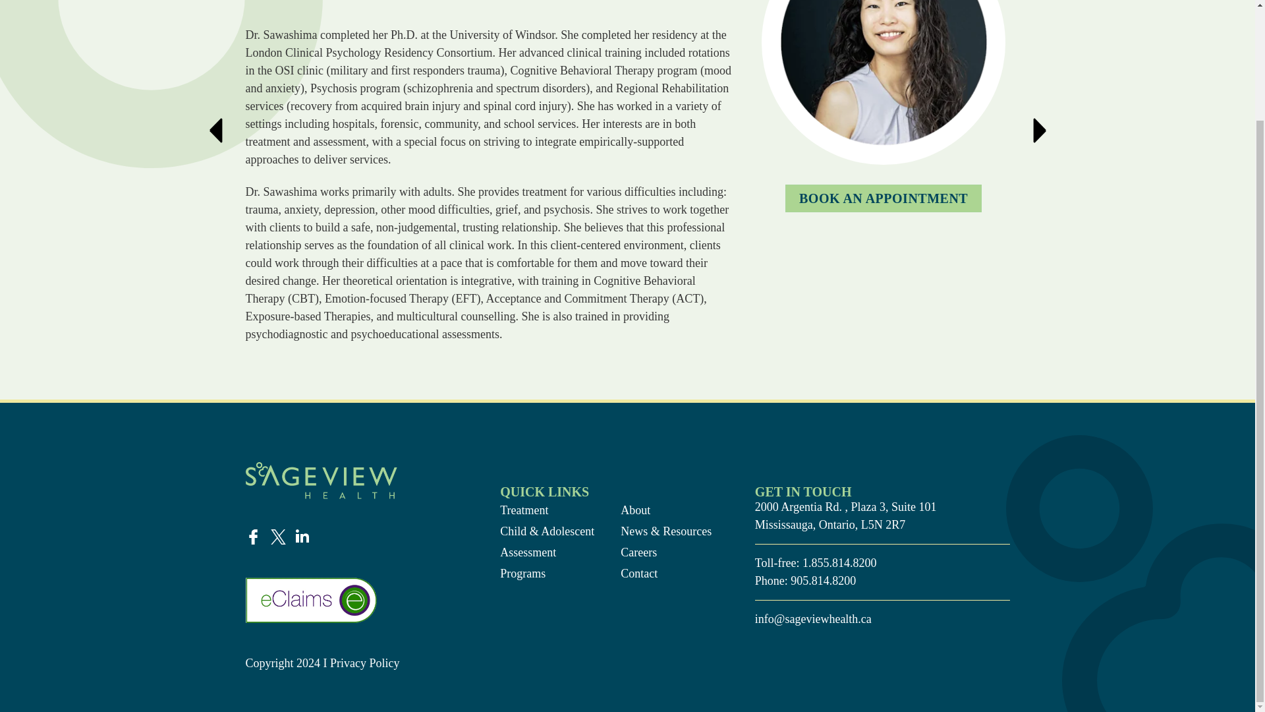 The height and width of the screenshot is (712, 1265). Describe the element at coordinates (824, 580) in the screenshot. I see `905.814.8200` at that location.